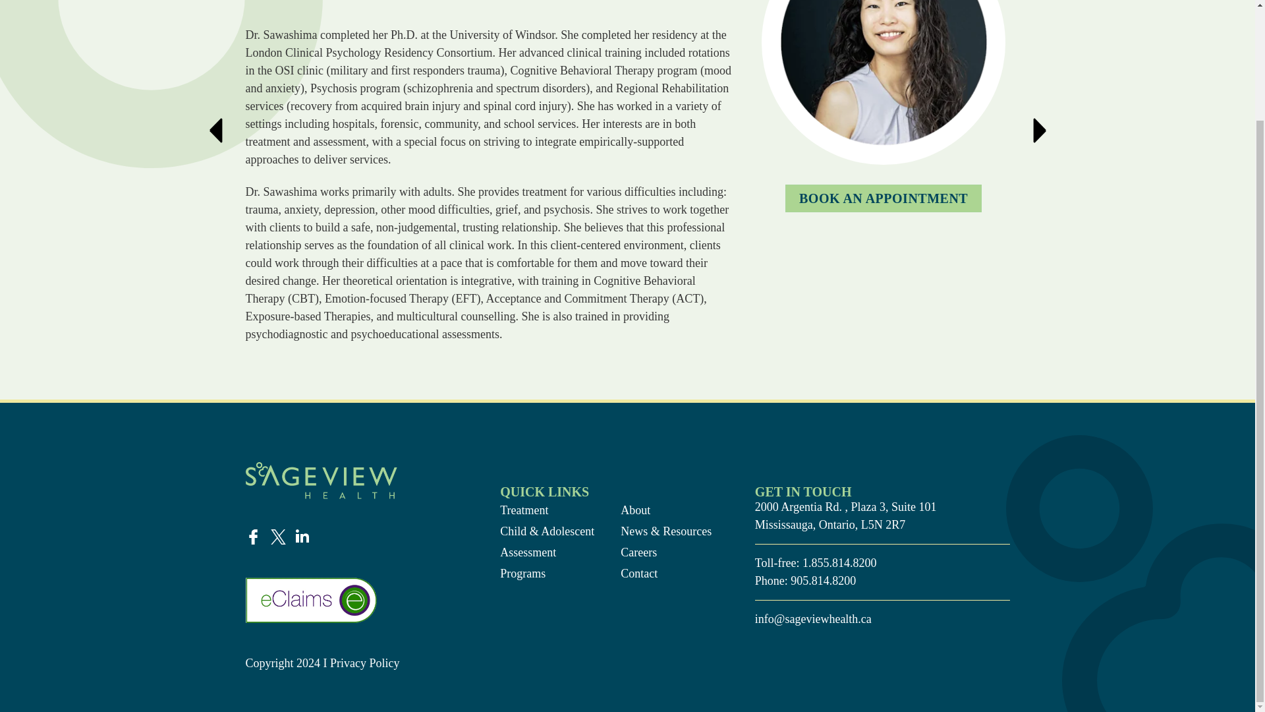 The height and width of the screenshot is (712, 1265). Describe the element at coordinates (824, 580) in the screenshot. I see `905.814.8200` at that location.